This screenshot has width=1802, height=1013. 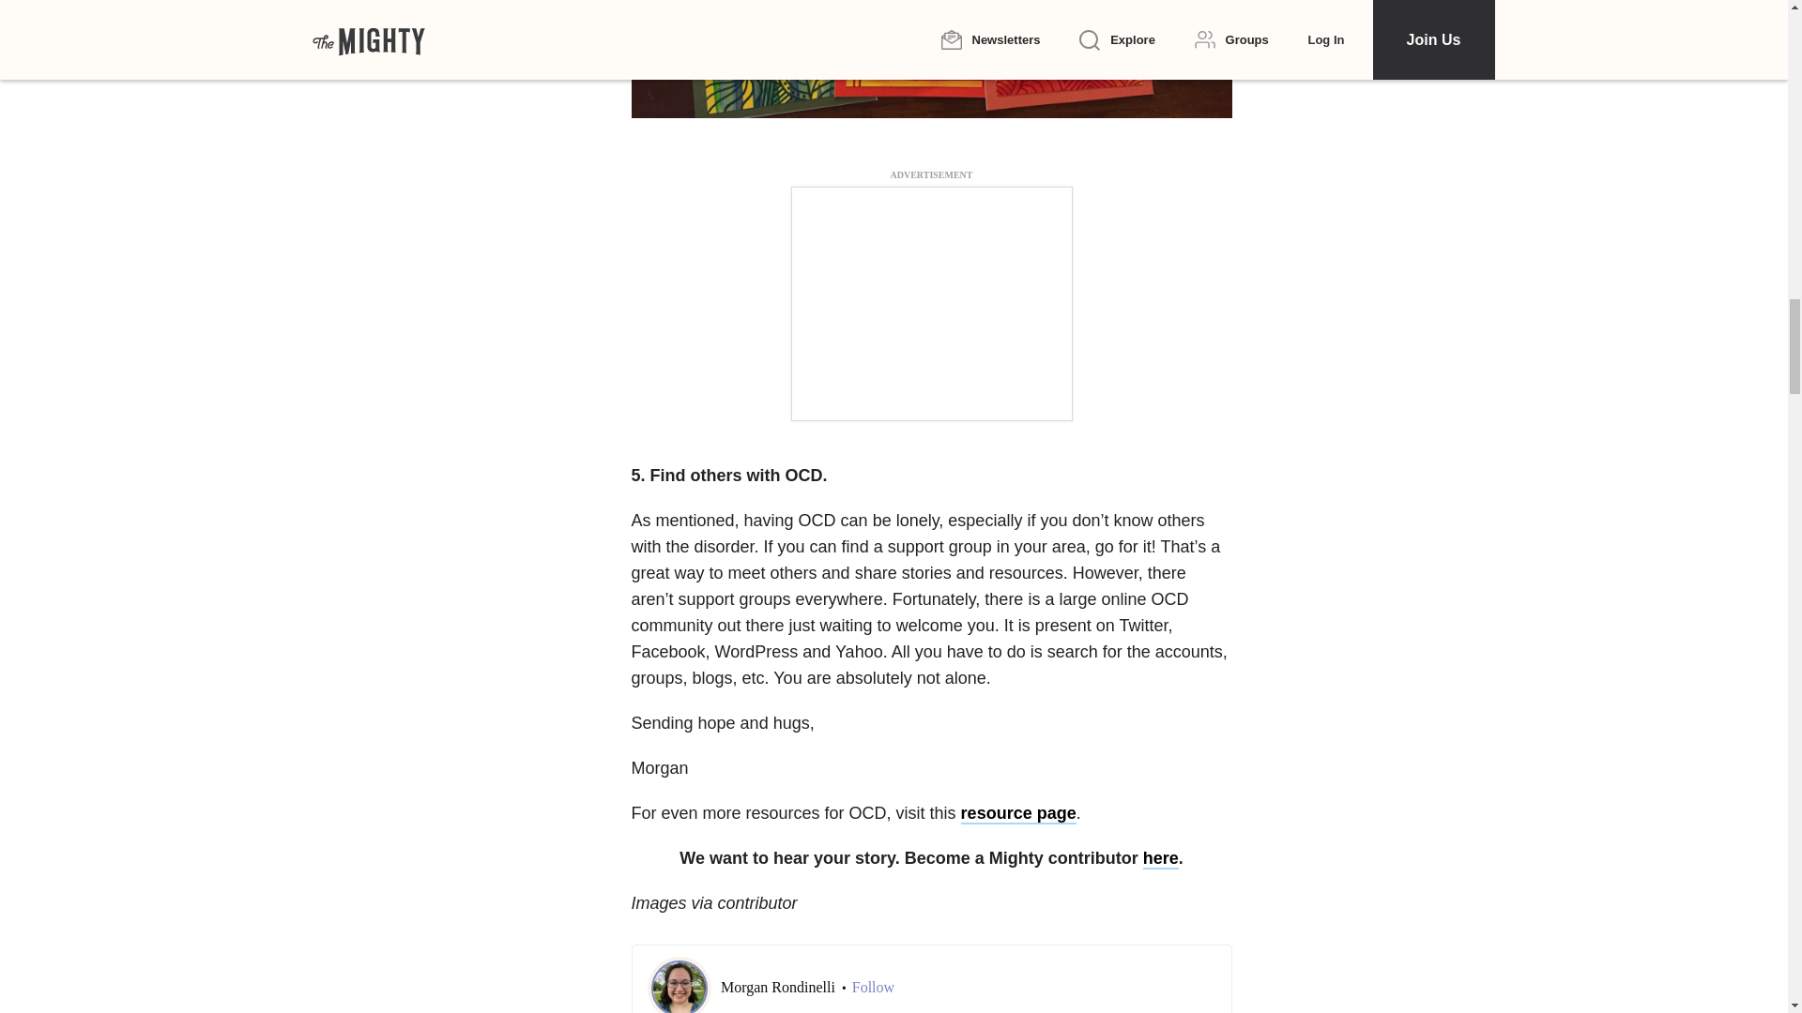 I want to click on Morgan Rondinelli, so click(x=780, y=987).